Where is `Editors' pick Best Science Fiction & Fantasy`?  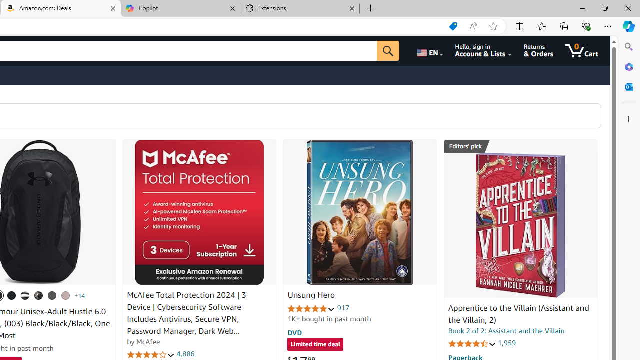
Editors' pick Best Science Fiction & Fantasy is located at coordinates (521, 146).